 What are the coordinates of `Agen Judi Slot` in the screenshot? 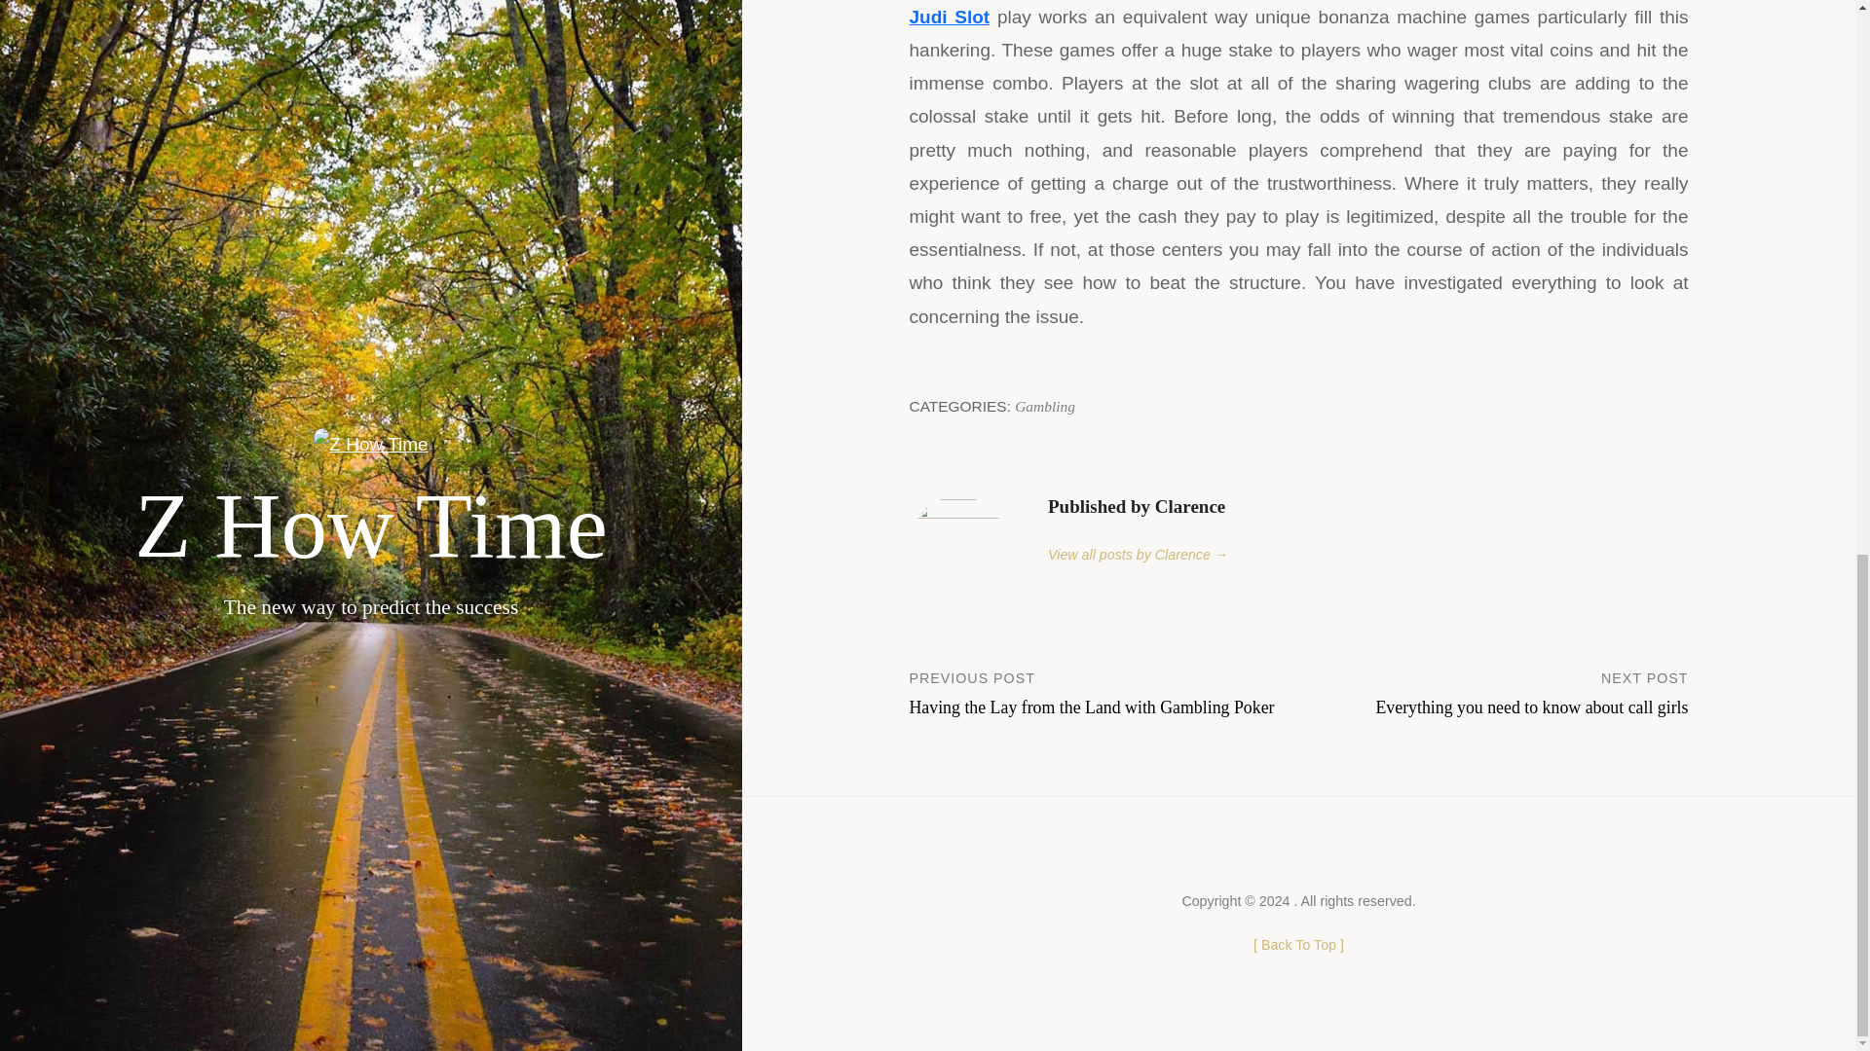 It's located at (1298, 14).